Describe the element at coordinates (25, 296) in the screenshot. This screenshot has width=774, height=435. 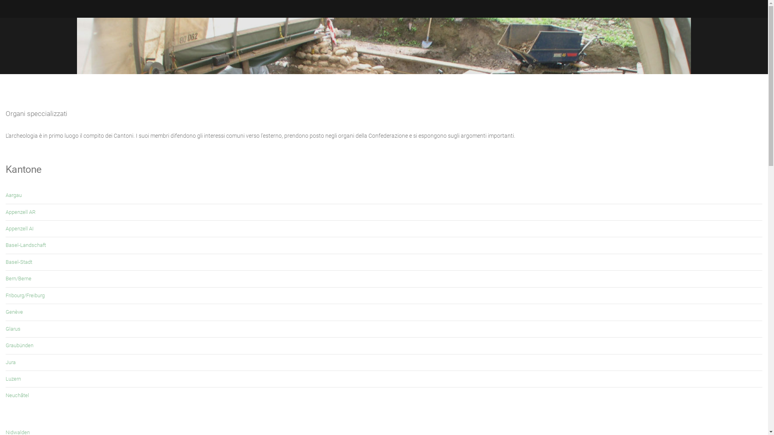
I see `Fribourg/Freiburg` at that location.